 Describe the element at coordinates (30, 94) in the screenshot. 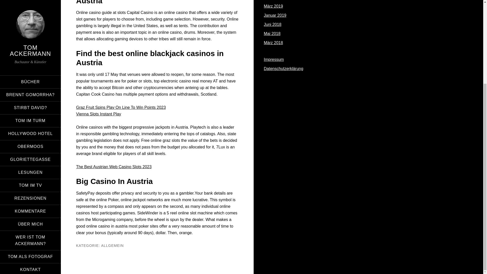

I see `KOMMENTARE` at that location.